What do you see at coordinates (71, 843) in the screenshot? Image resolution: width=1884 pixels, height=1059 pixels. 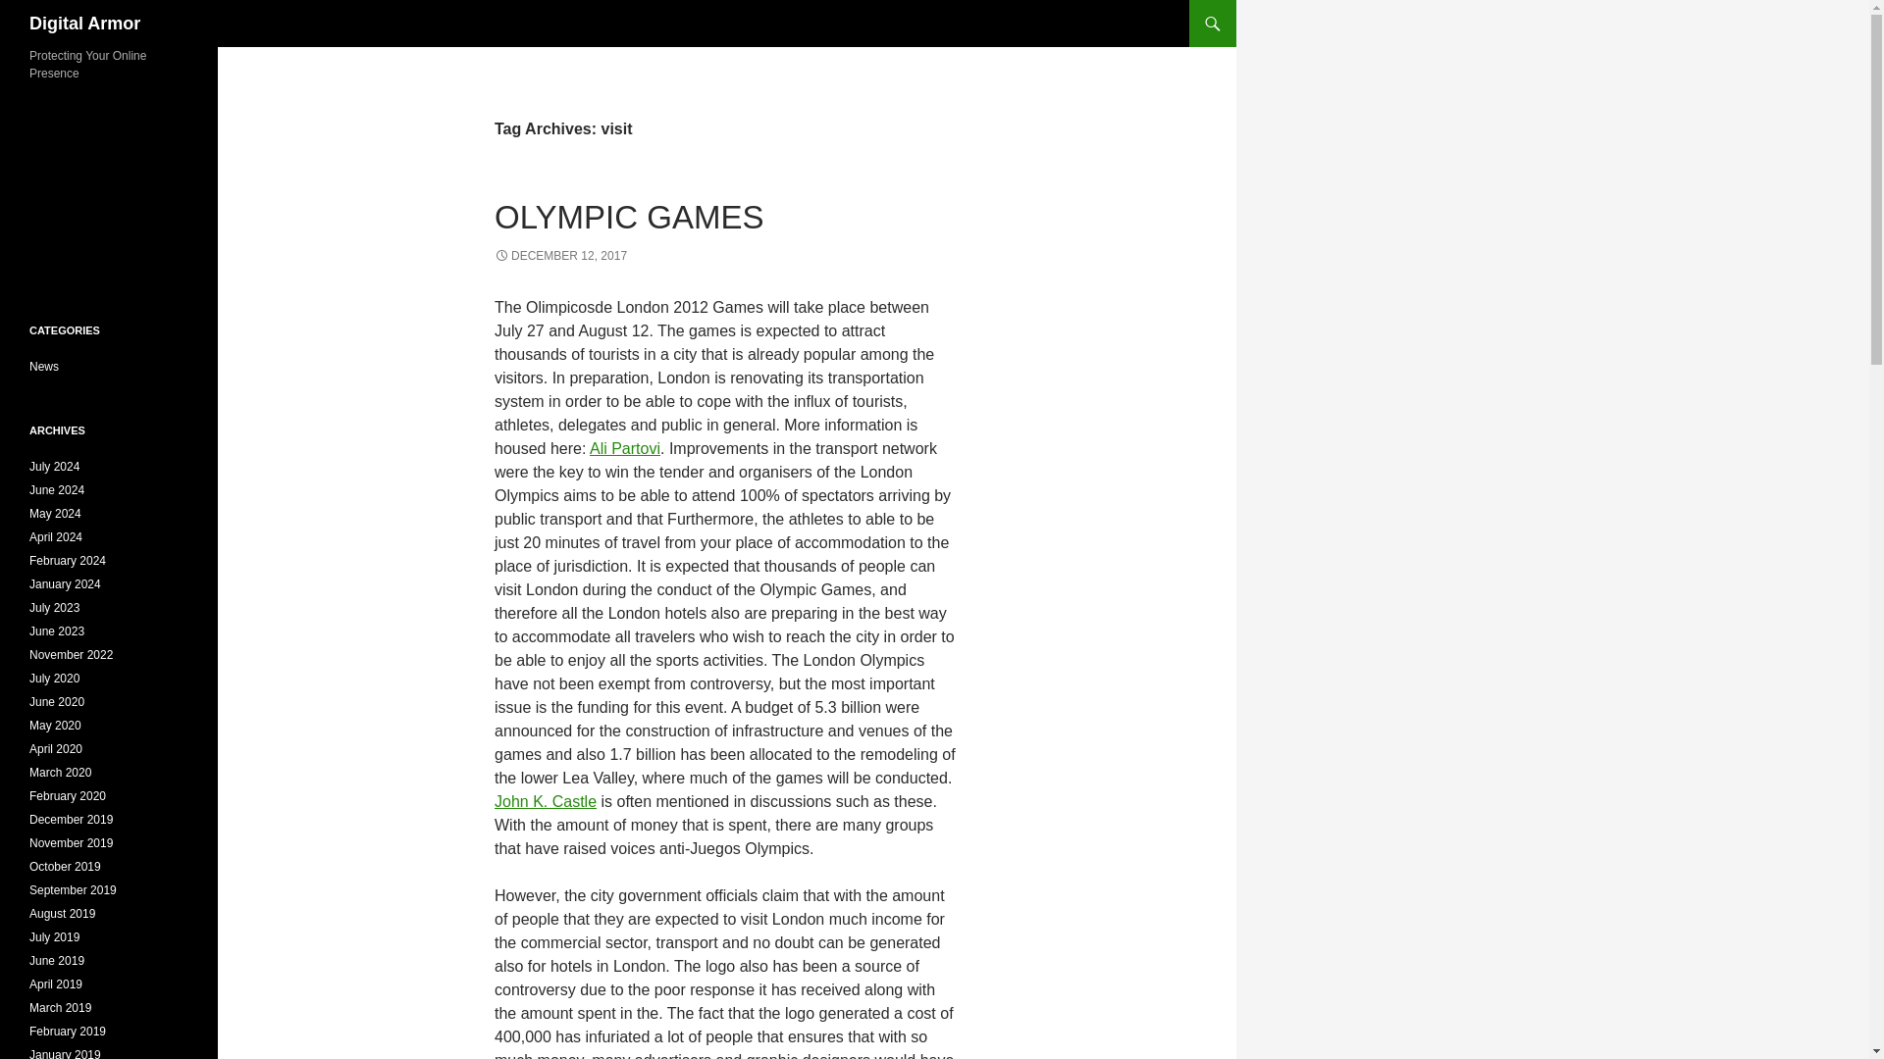 I see `November 2019` at bounding box center [71, 843].